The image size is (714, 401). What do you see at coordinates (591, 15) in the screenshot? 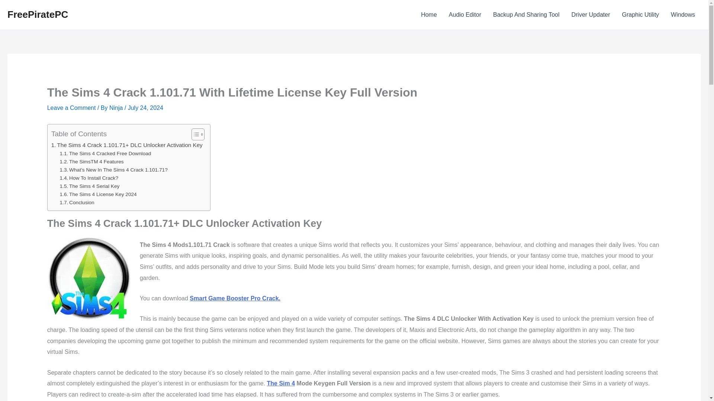
I see `Driver Updater` at bounding box center [591, 15].